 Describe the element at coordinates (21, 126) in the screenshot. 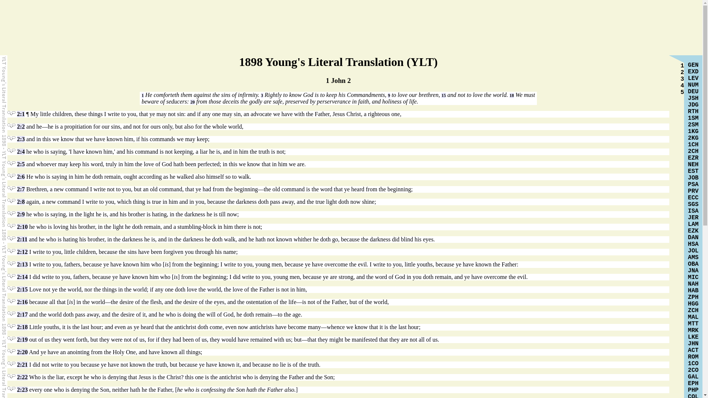

I see `2:2` at that location.